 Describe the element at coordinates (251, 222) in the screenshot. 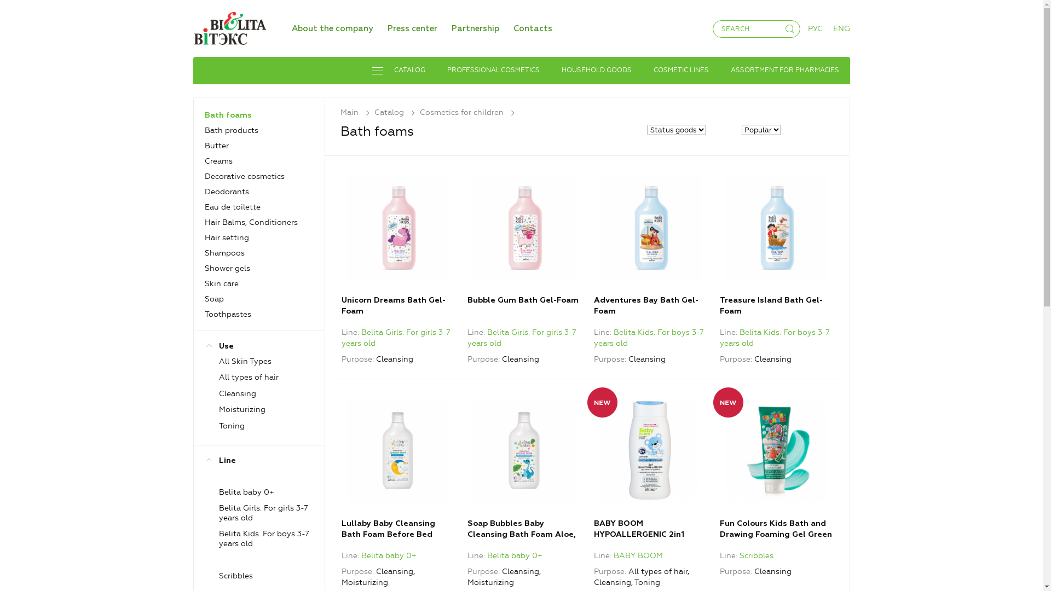

I see `Hair Balms, Conditioners` at that location.